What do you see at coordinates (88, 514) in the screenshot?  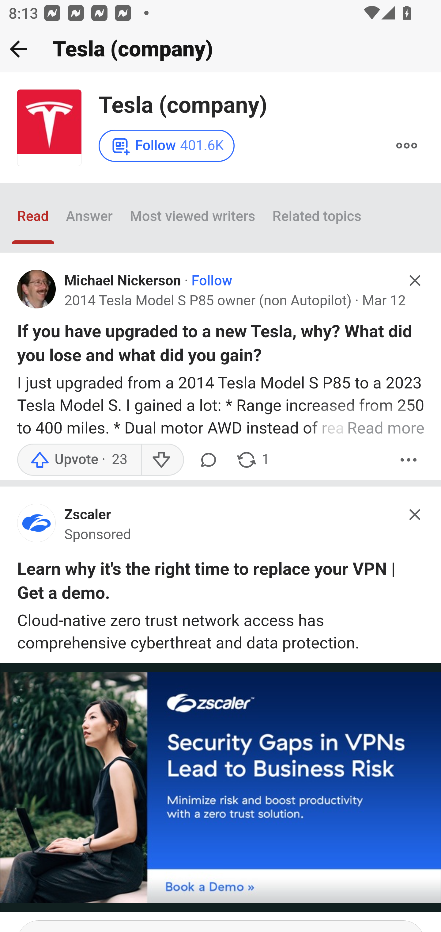 I see `Zscaler` at bounding box center [88, 514].